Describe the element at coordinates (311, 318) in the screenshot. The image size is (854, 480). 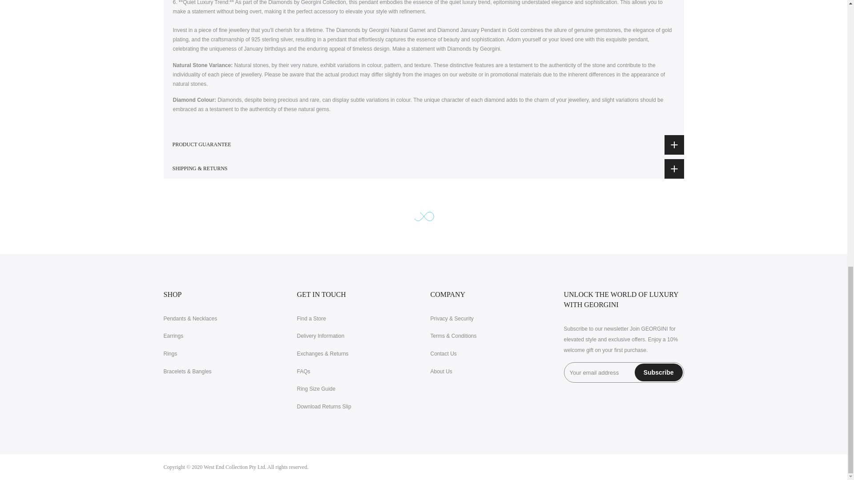
I see `Find a Store` at that location.